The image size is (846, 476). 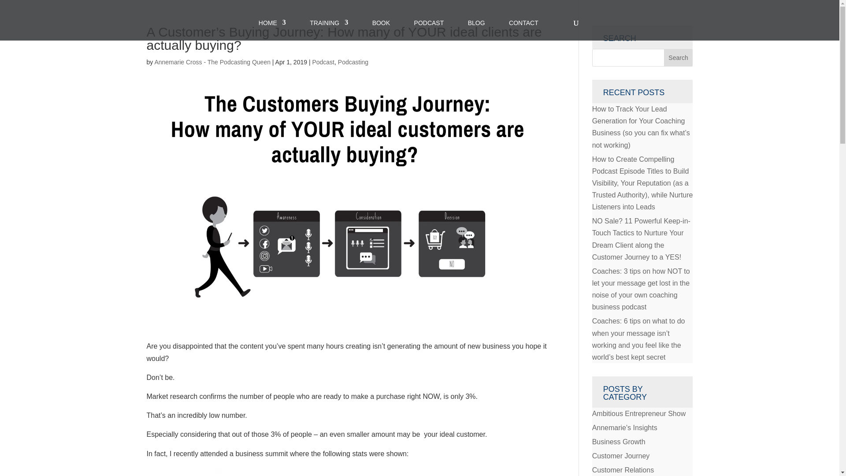 What do you see at coordinates (619, 442) in the screenshot?
I see `Business Growth` at bounding box center [619, 442].